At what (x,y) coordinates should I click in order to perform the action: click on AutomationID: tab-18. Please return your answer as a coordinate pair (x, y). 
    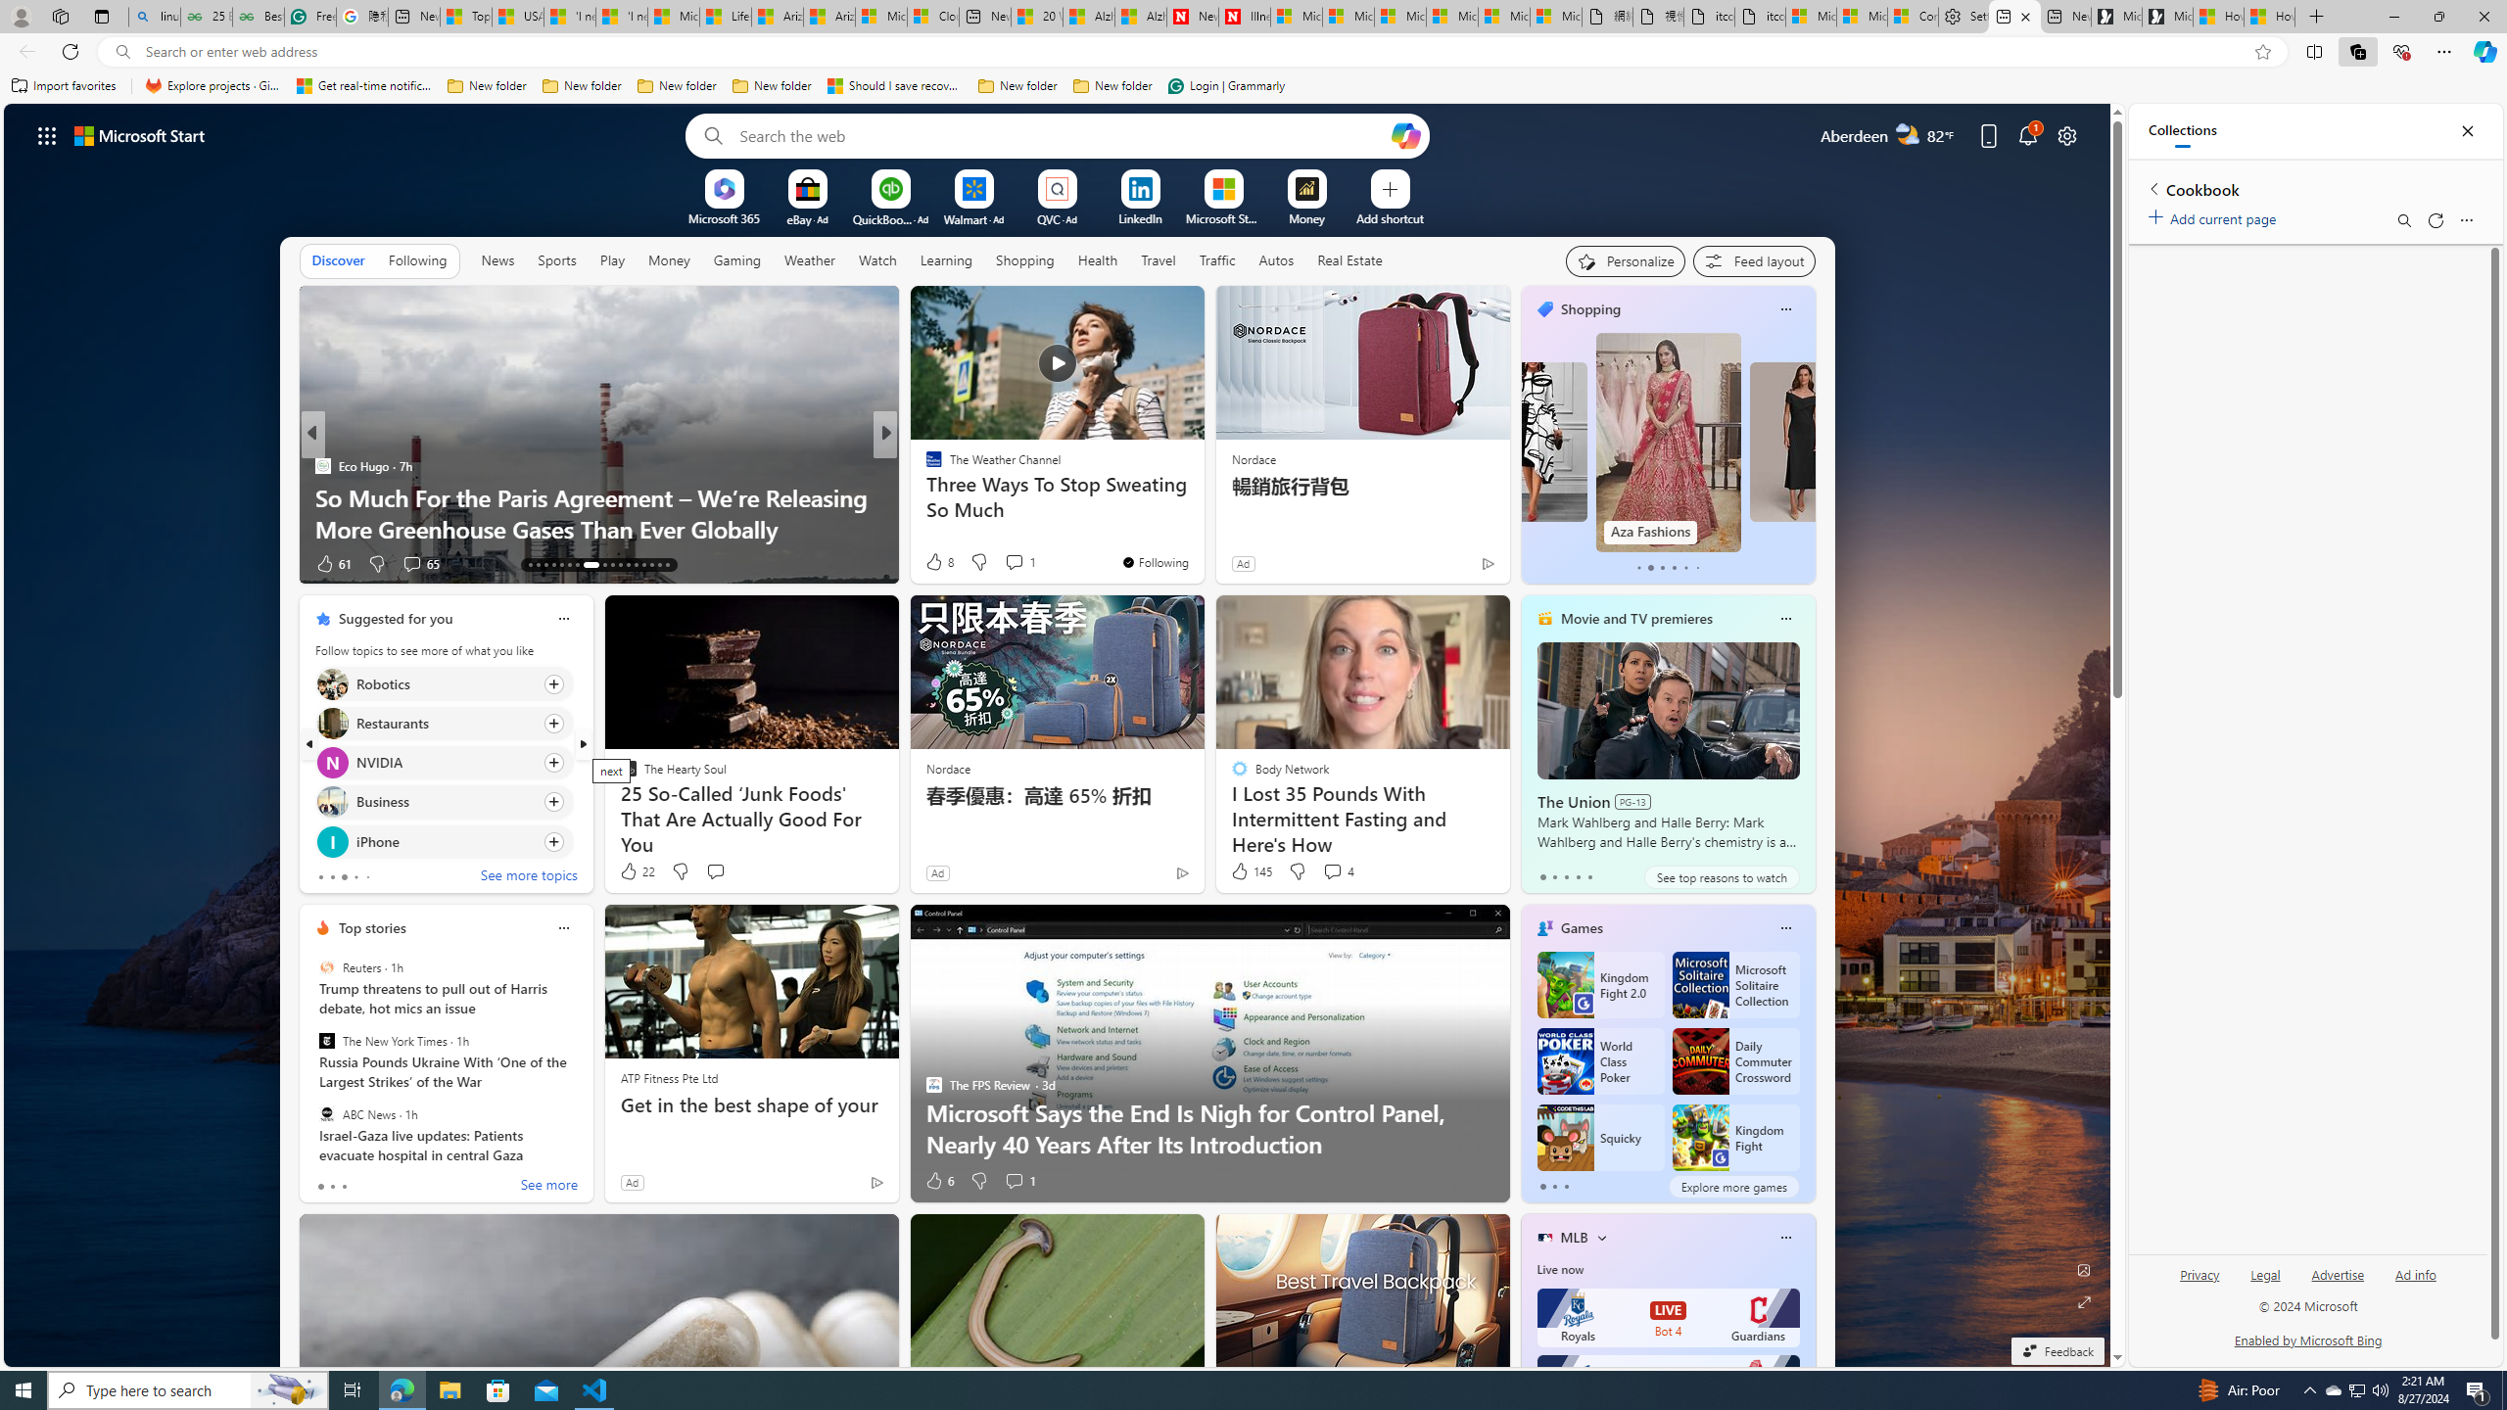
    Looking at the image, I should click on (569, 565).